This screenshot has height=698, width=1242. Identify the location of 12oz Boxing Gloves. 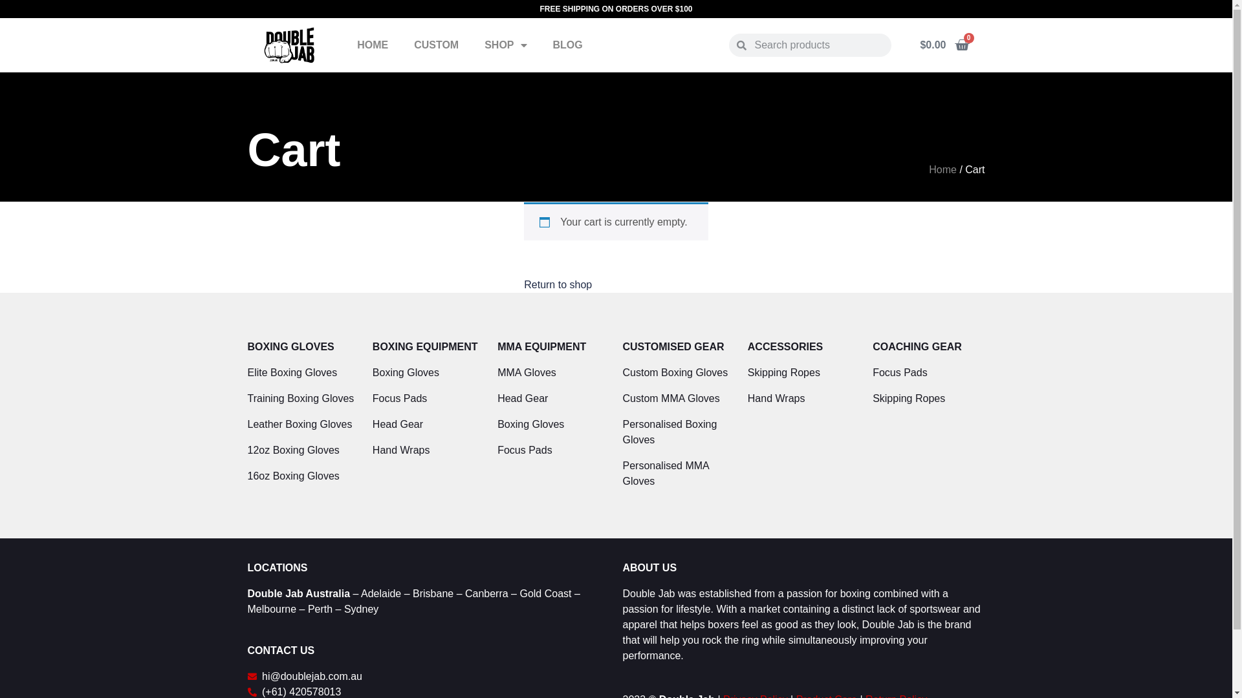
(303, 450).